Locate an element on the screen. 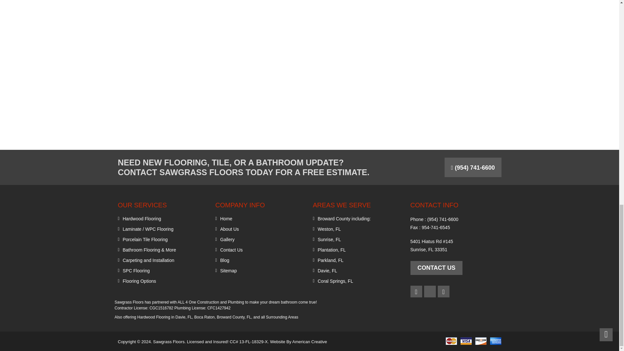 The height and width of the screenshot is (351, 624). Twitter is located at coordinates (430, 291).